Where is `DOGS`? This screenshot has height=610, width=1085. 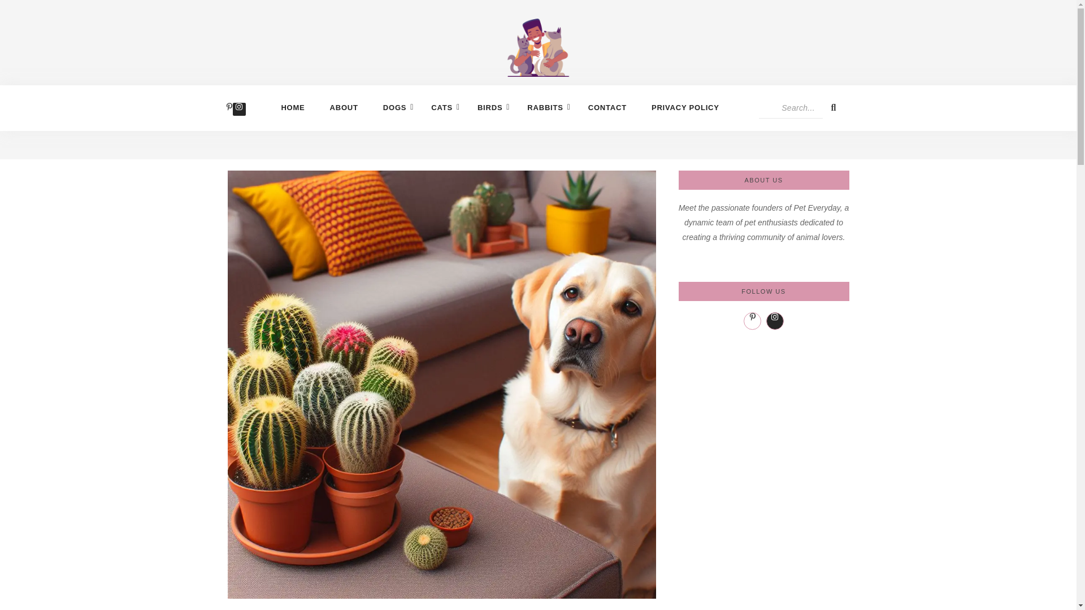
DOGS is located at coordinates (394, 107).